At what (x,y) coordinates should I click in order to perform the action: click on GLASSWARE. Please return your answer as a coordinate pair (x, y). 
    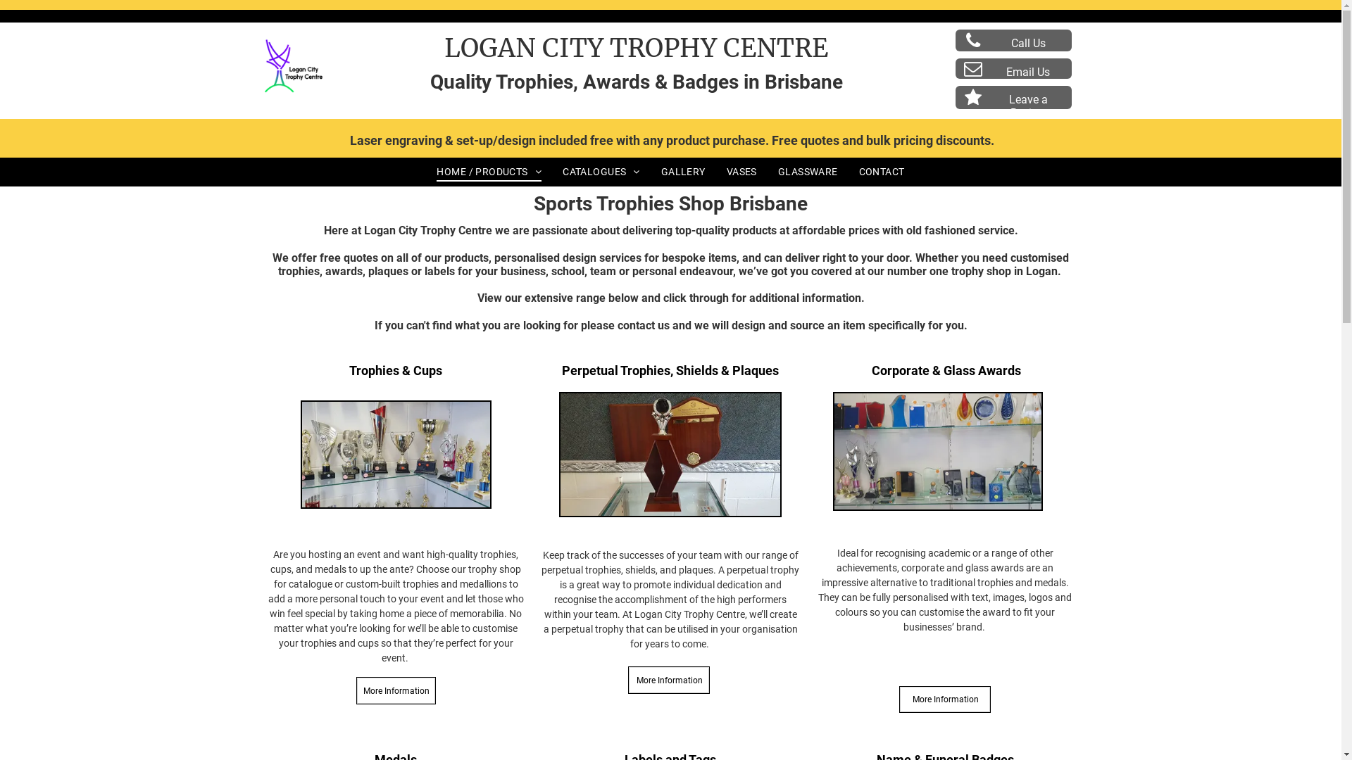
    Looking at the image, I should click on (808, 172).